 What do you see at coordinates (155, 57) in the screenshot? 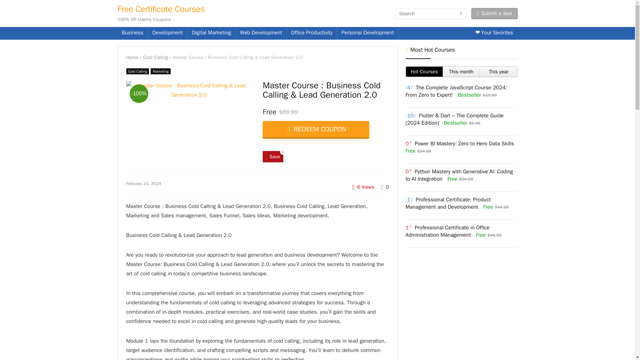
I see `Cold Calling` at bounding box center [155, 57].